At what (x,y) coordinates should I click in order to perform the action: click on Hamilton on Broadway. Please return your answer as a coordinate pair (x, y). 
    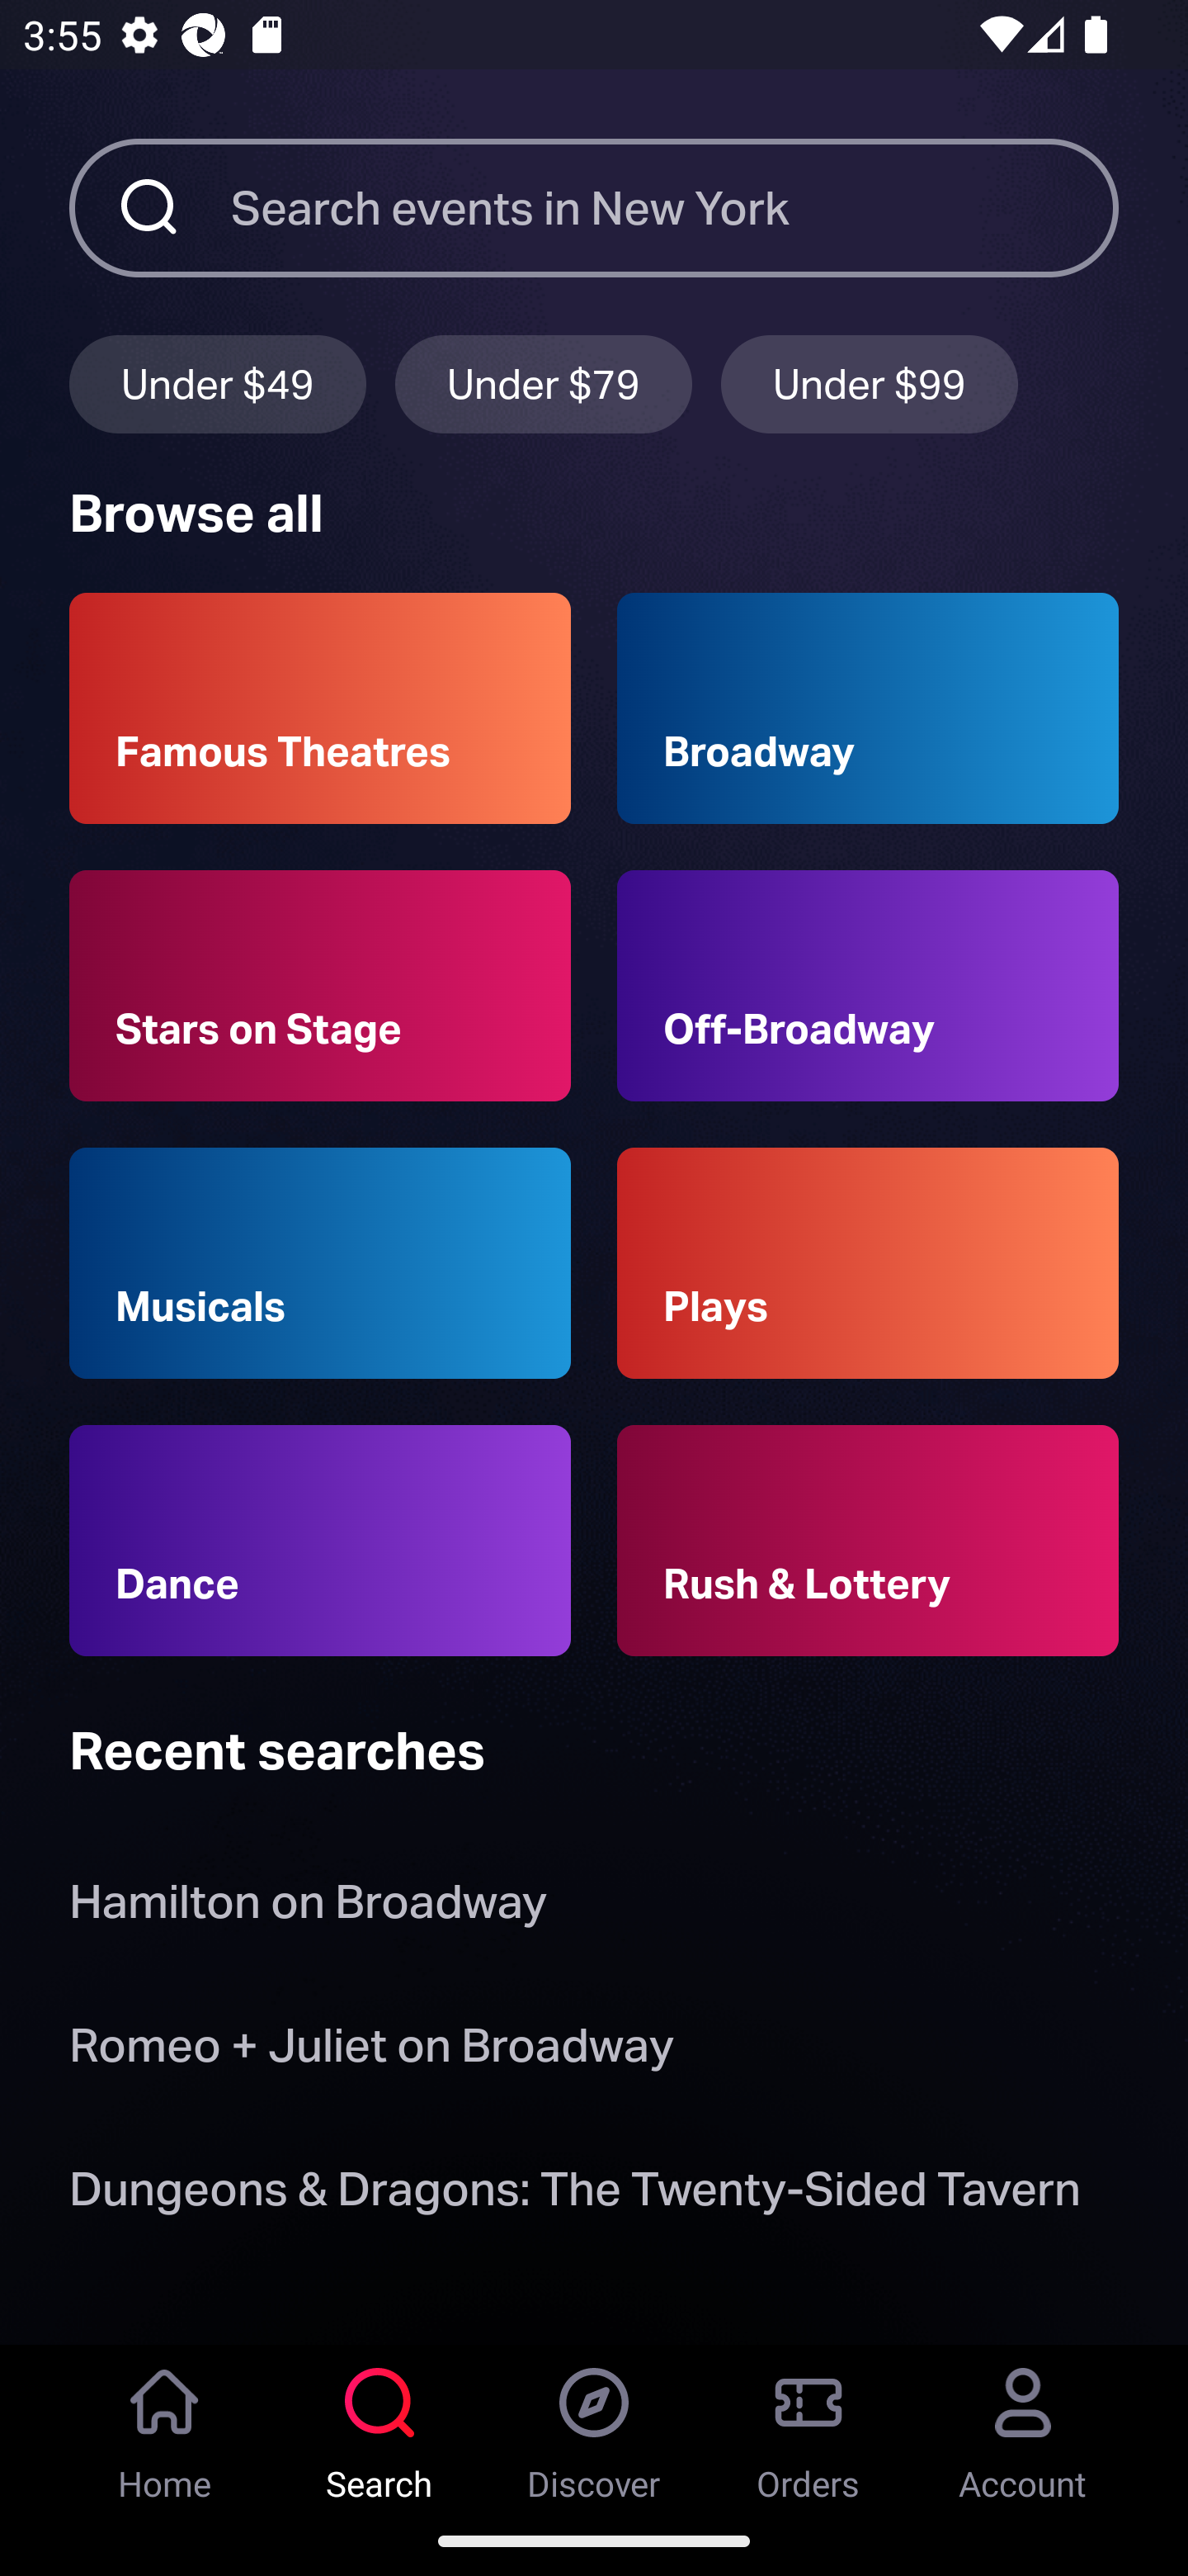
    Looking at the image, I should click on (308, 1909).